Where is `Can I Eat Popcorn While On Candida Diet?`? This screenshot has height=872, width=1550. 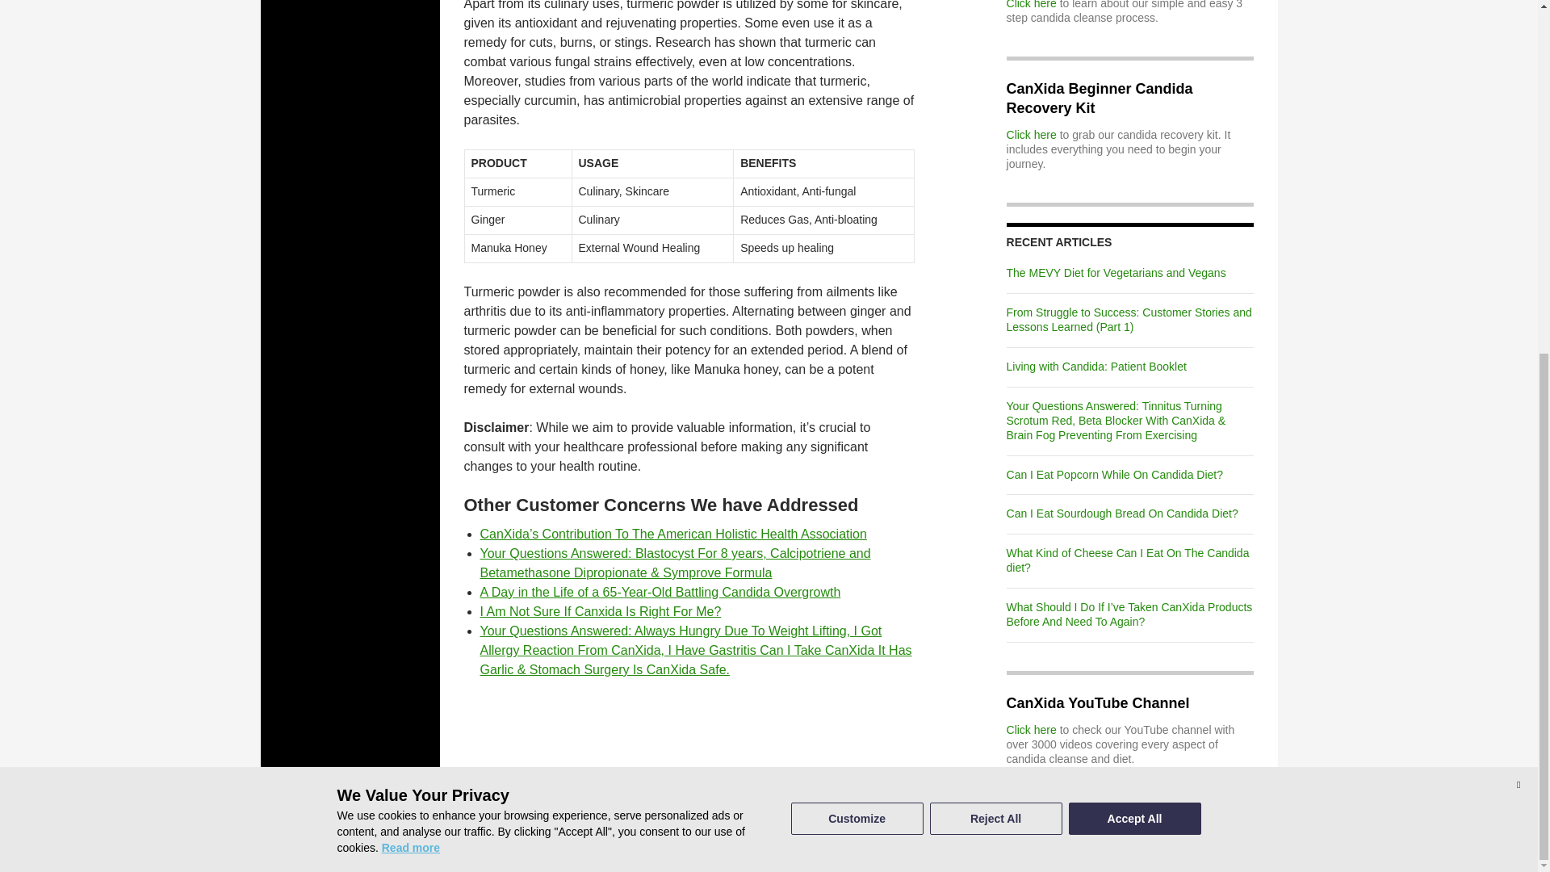
Can I Eat Popcorn While On Candida Diet? is located at coordinates (1114, 473).